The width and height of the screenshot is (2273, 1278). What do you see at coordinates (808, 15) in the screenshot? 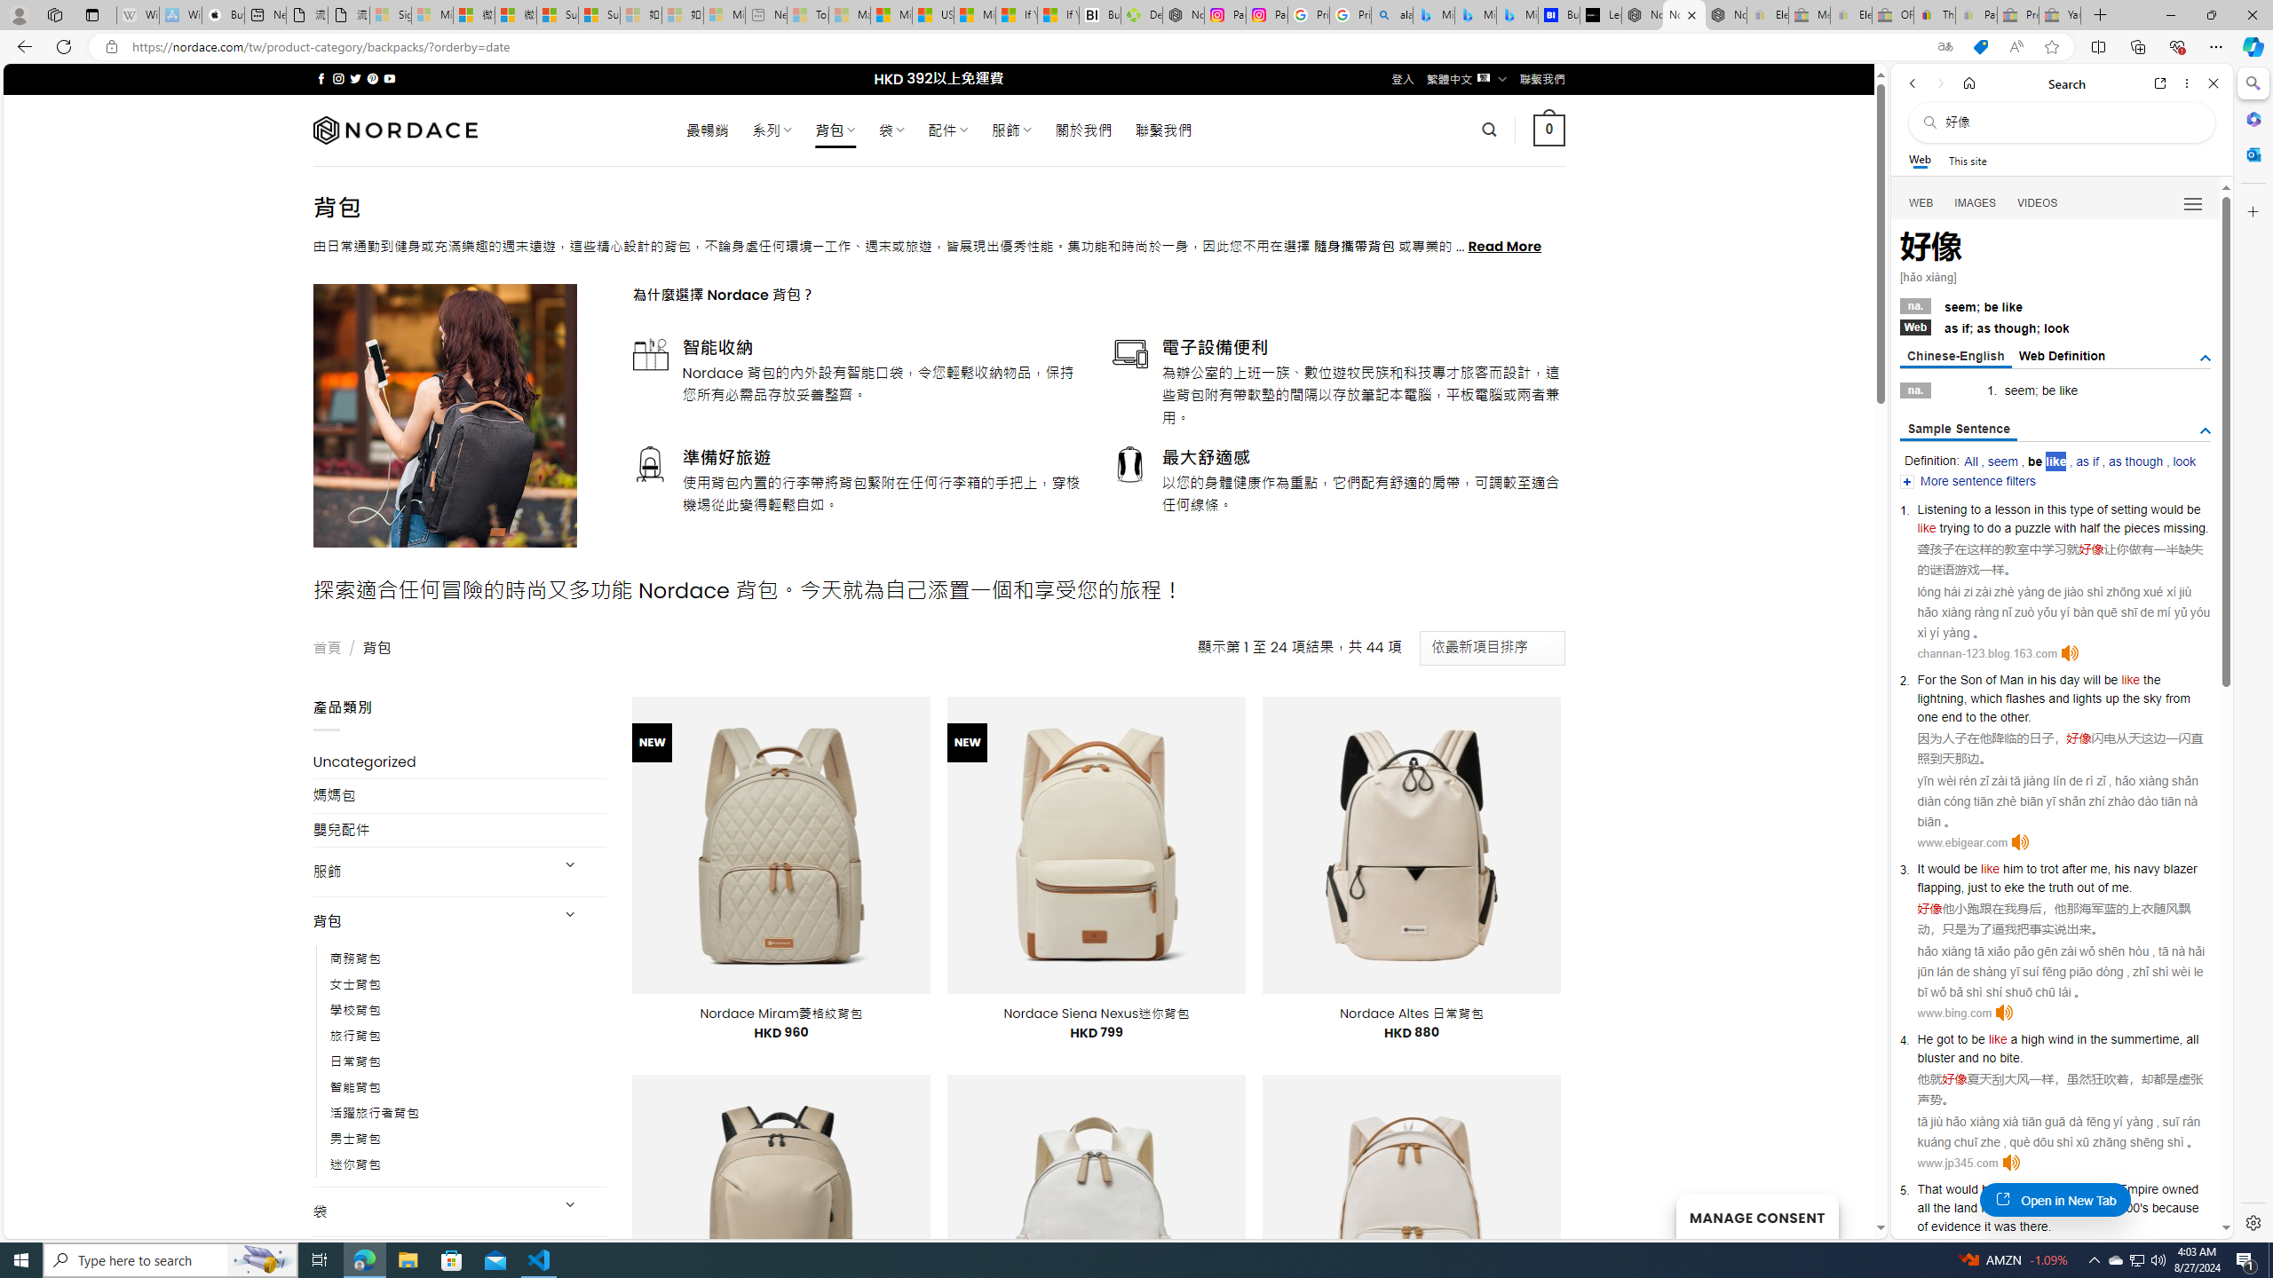
I see `Top Stories - MSN - Sleeping` at bounding box center [808, 15].